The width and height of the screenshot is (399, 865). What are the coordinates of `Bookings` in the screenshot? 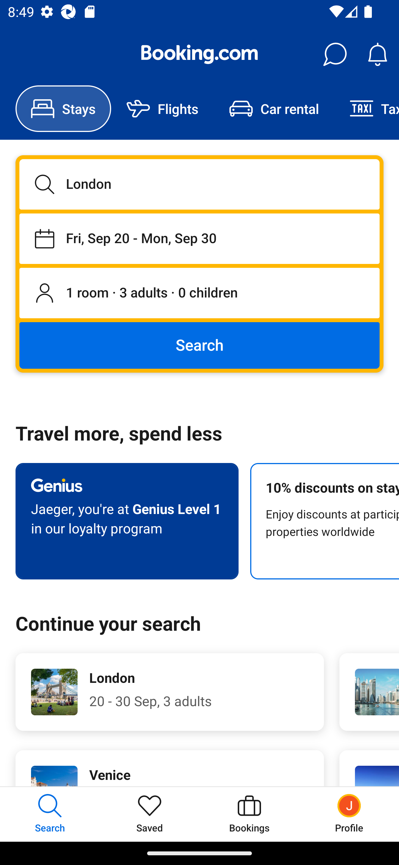 It's located at (249, 814).